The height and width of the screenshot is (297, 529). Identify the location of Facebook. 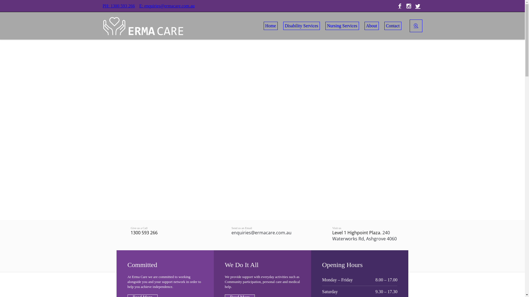
(400, 6).